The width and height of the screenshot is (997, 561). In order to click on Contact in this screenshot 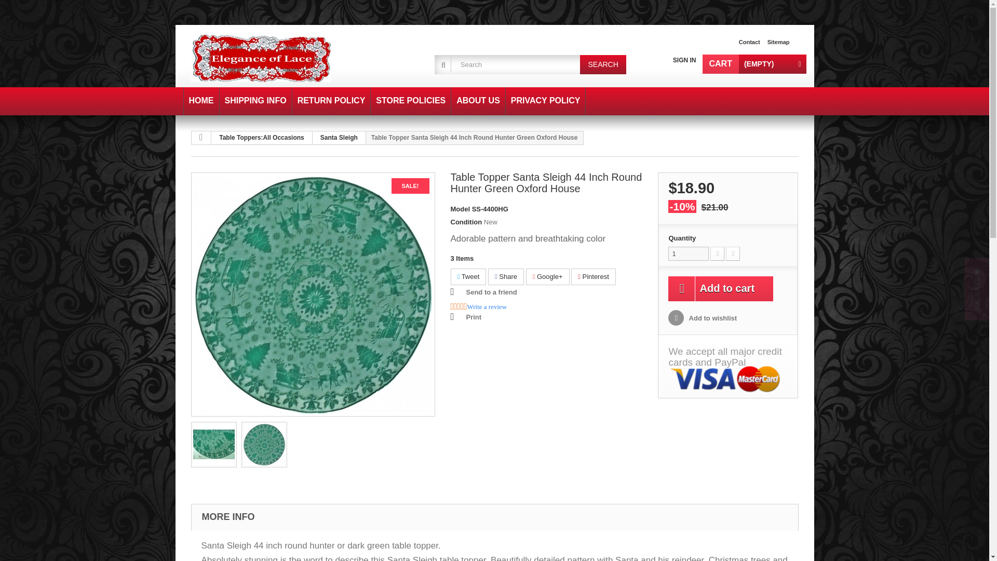, I will do `click(749, 42)`.